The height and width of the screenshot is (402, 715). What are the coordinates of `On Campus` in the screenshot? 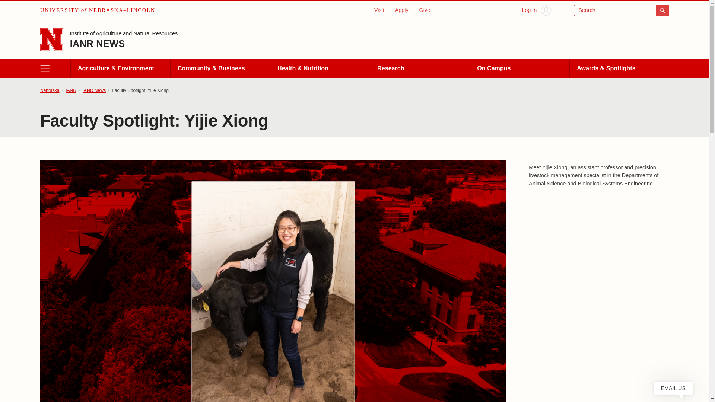 It's located at (519, 68).